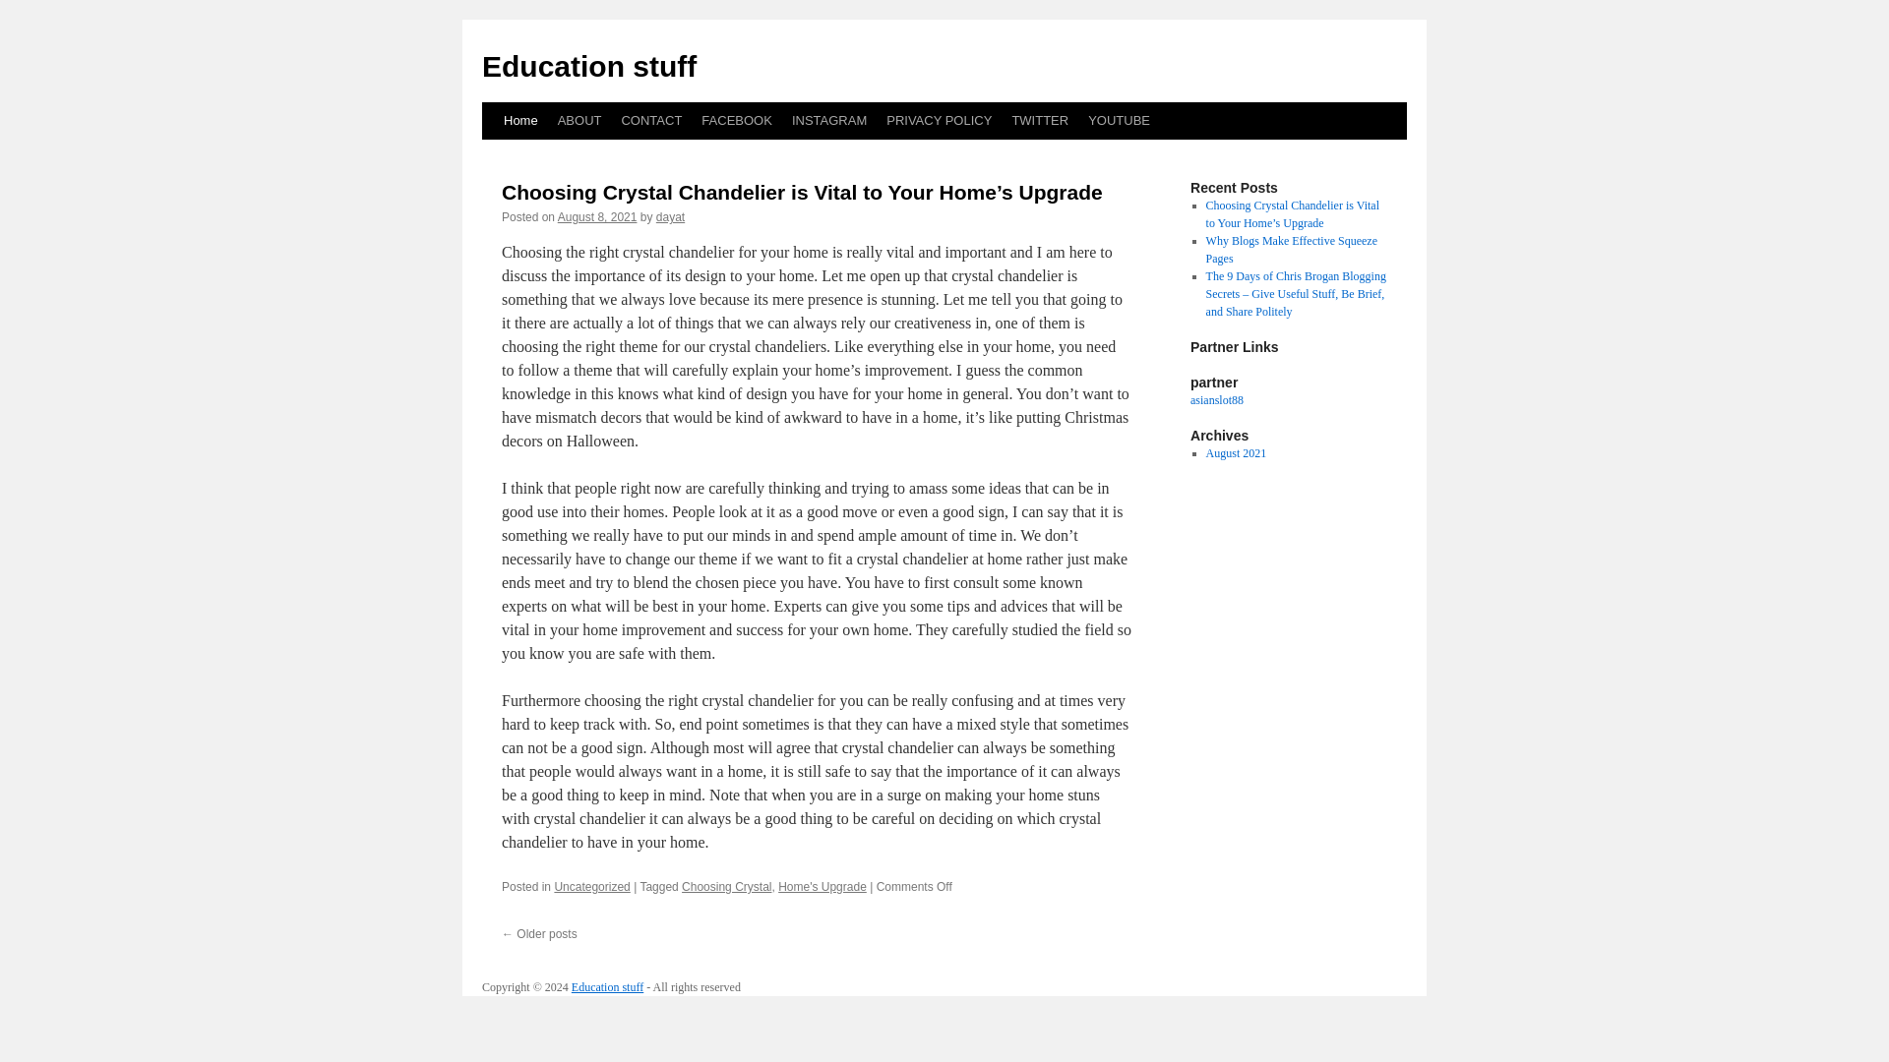 The image size is (1889, 1062). I want to click on ABOUT, so click(579, 120).